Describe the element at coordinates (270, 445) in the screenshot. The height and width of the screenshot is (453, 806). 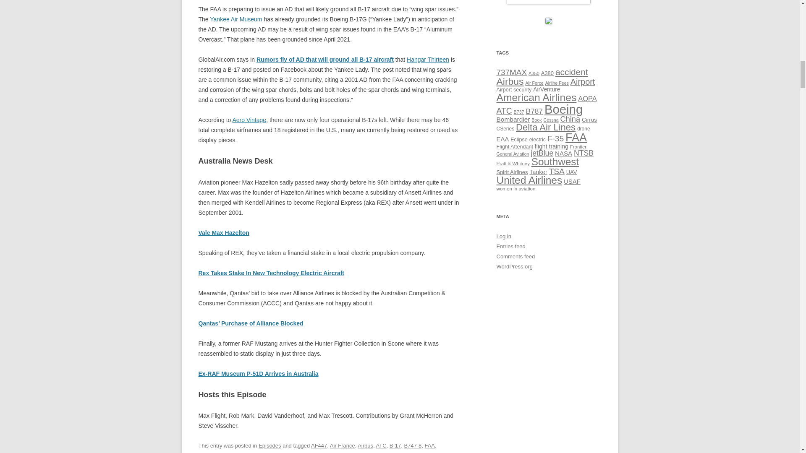
I see `Episodes` at that location.